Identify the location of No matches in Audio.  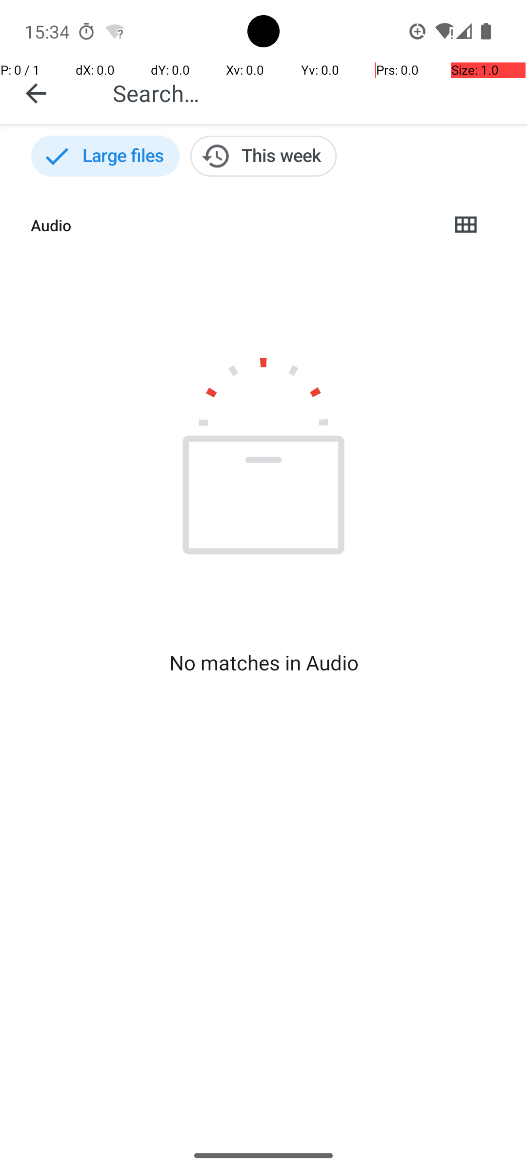
(263, 663).